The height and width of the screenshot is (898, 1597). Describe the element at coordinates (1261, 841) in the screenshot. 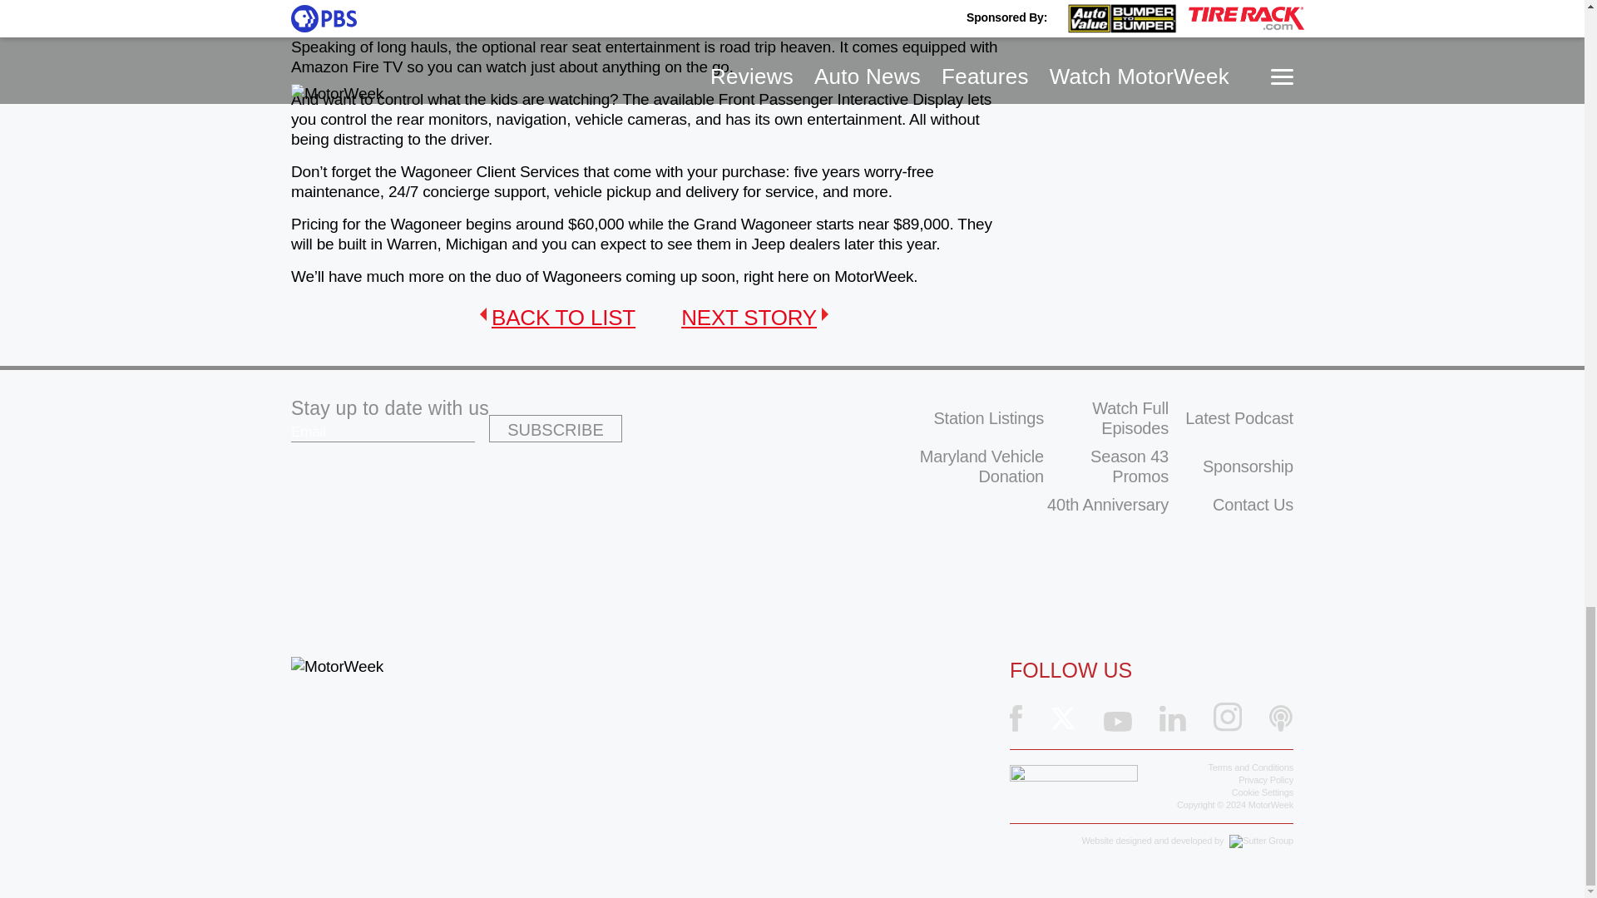

I see `Sutter Group` at that location.